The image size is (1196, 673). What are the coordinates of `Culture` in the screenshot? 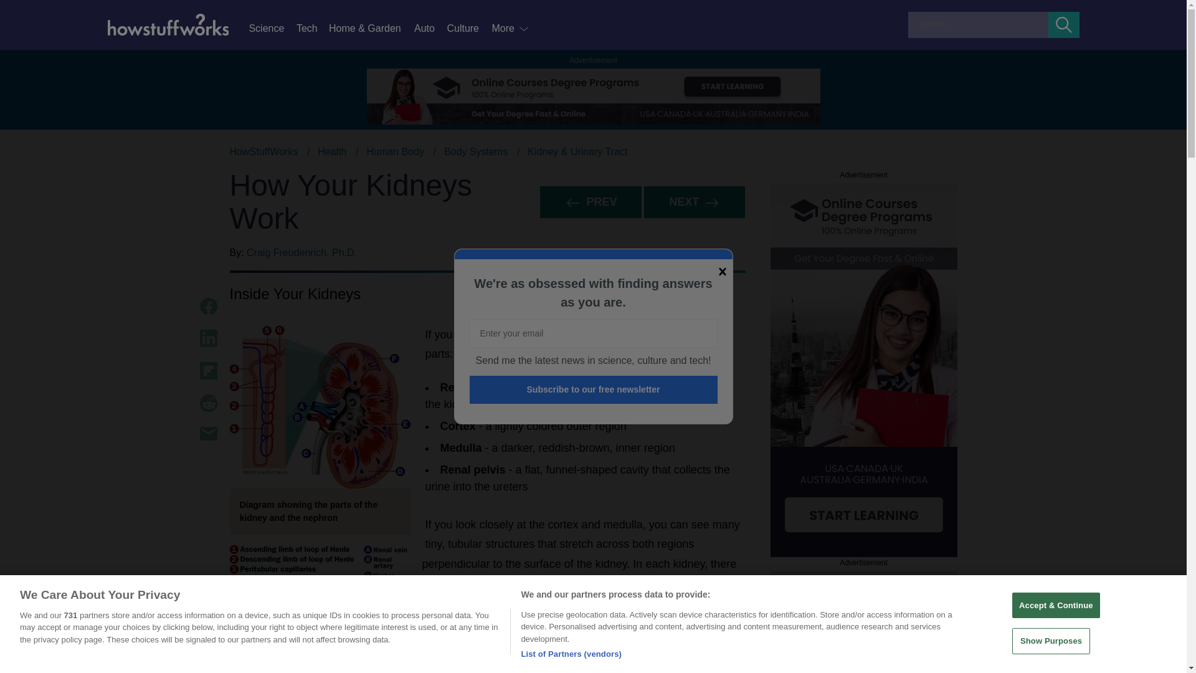 It's located at (468, 29).